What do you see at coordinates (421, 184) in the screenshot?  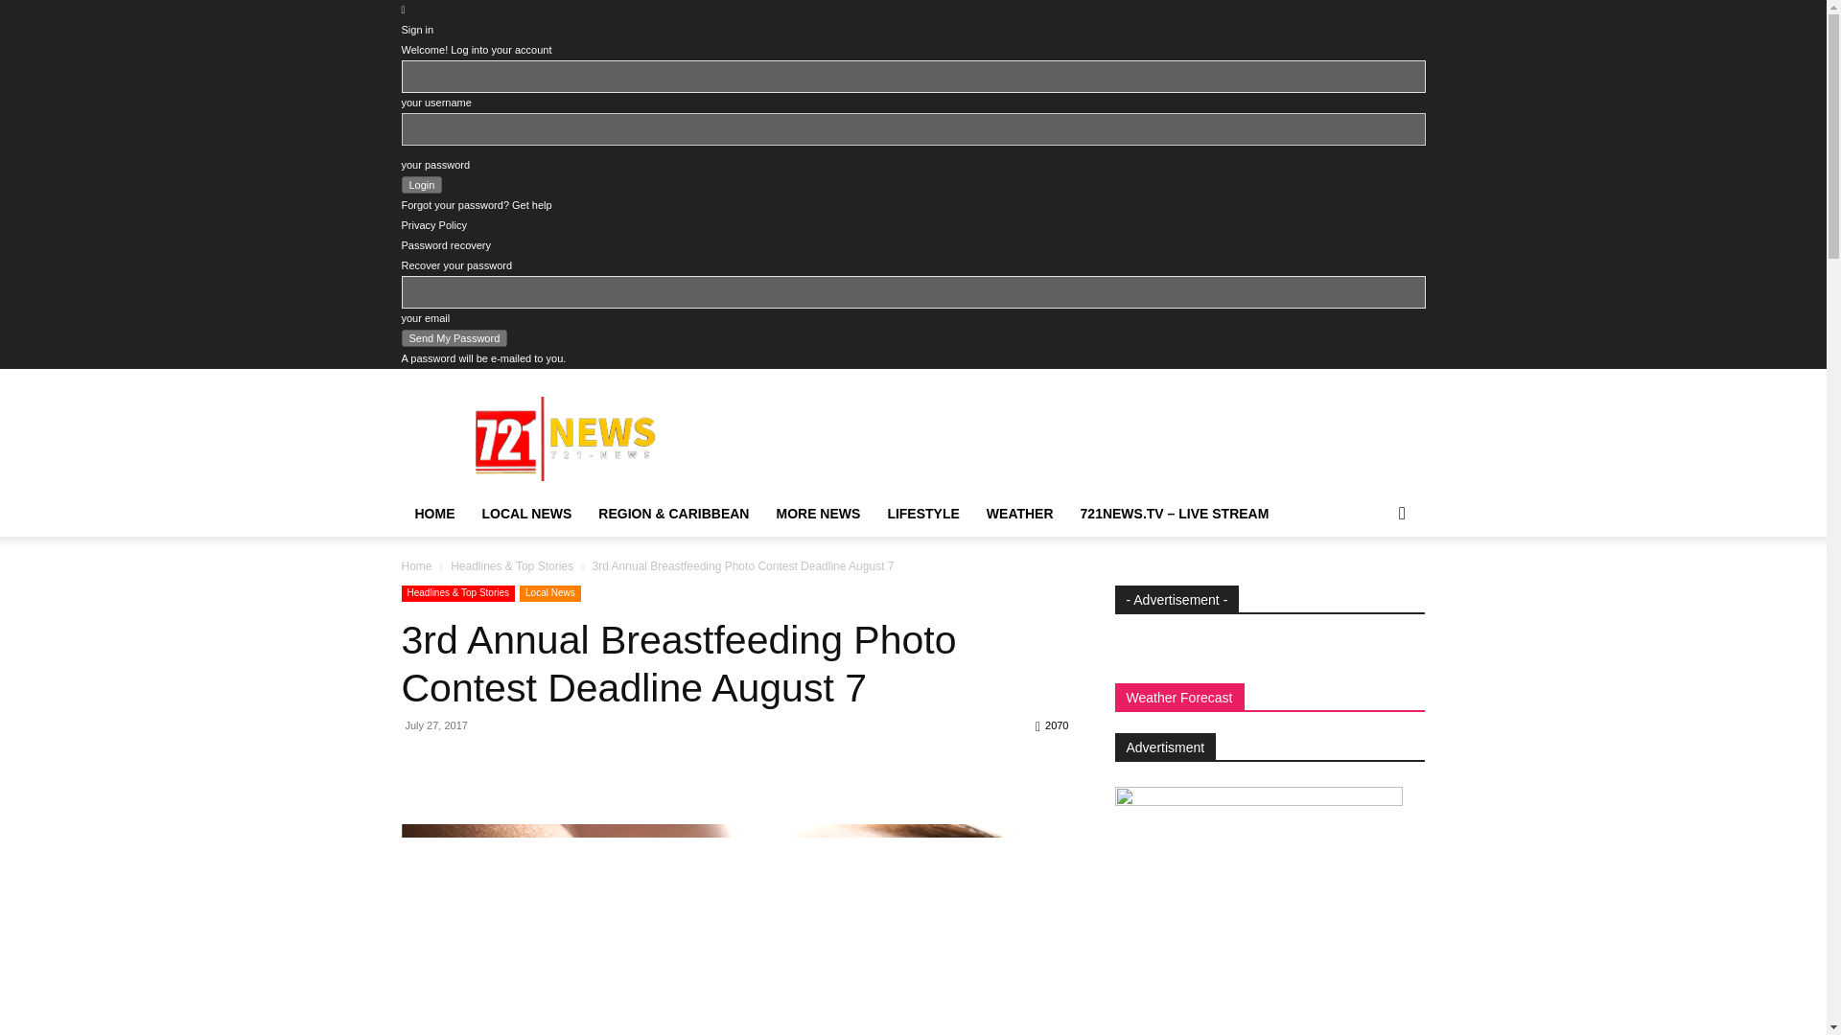 I see `Login` at bounding box center [421, 184].